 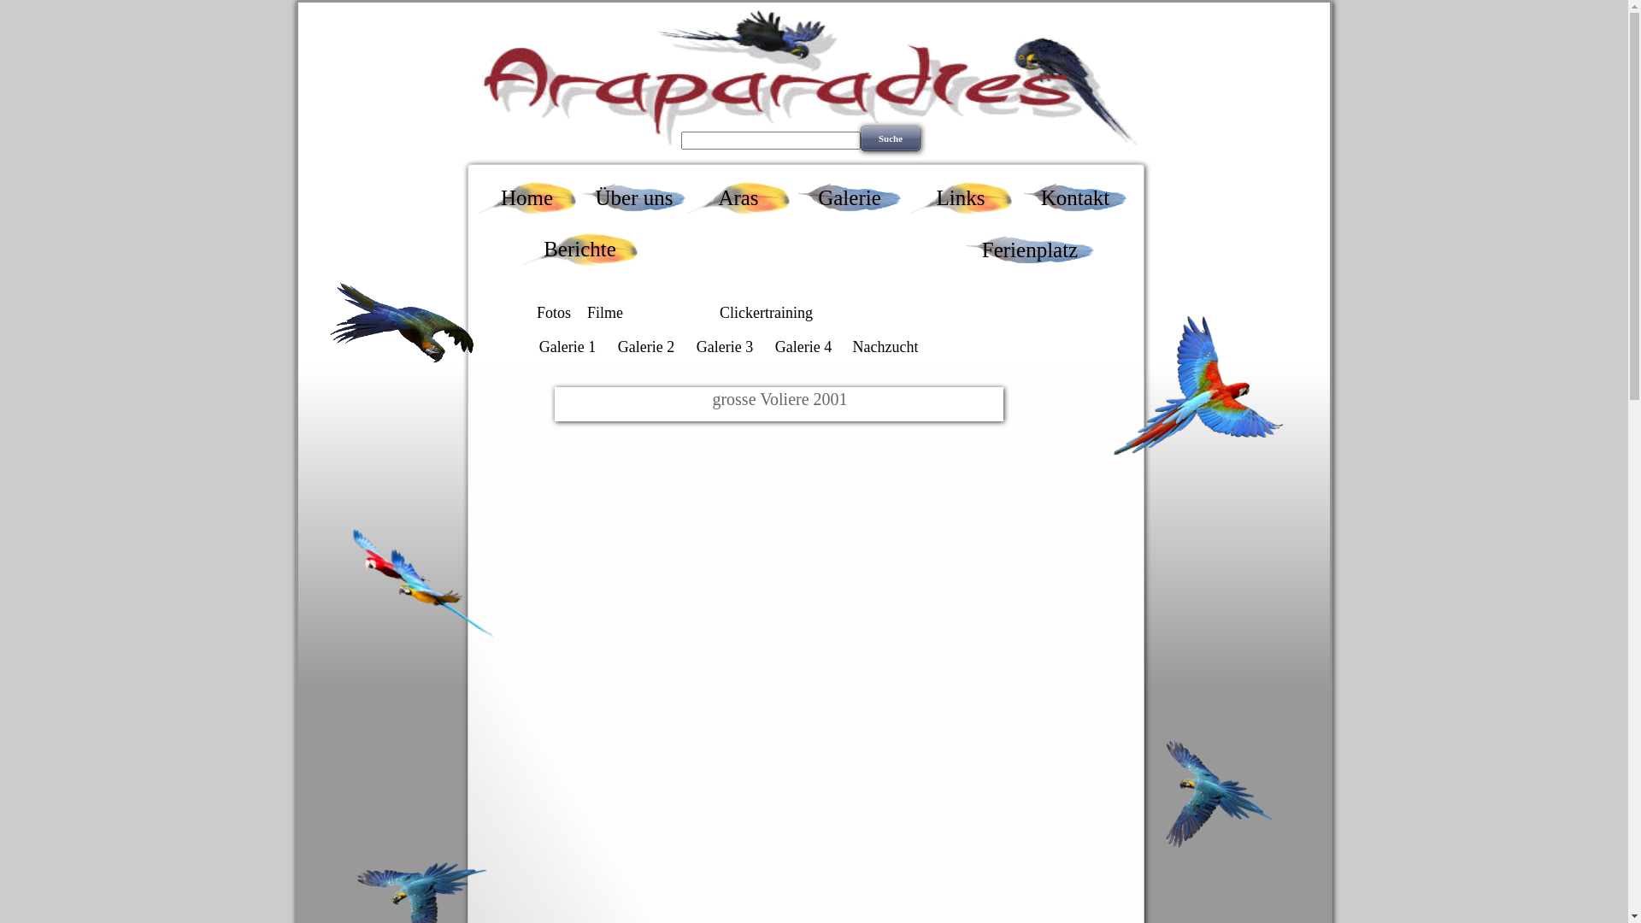 I want to click on Galerie, so click(x=850, y=198).